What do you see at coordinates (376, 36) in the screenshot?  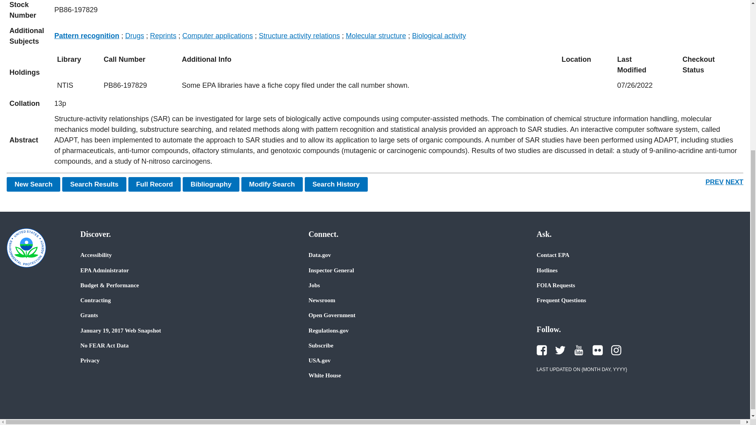 I see `Molecular structure` at bounding box center [376, 36].